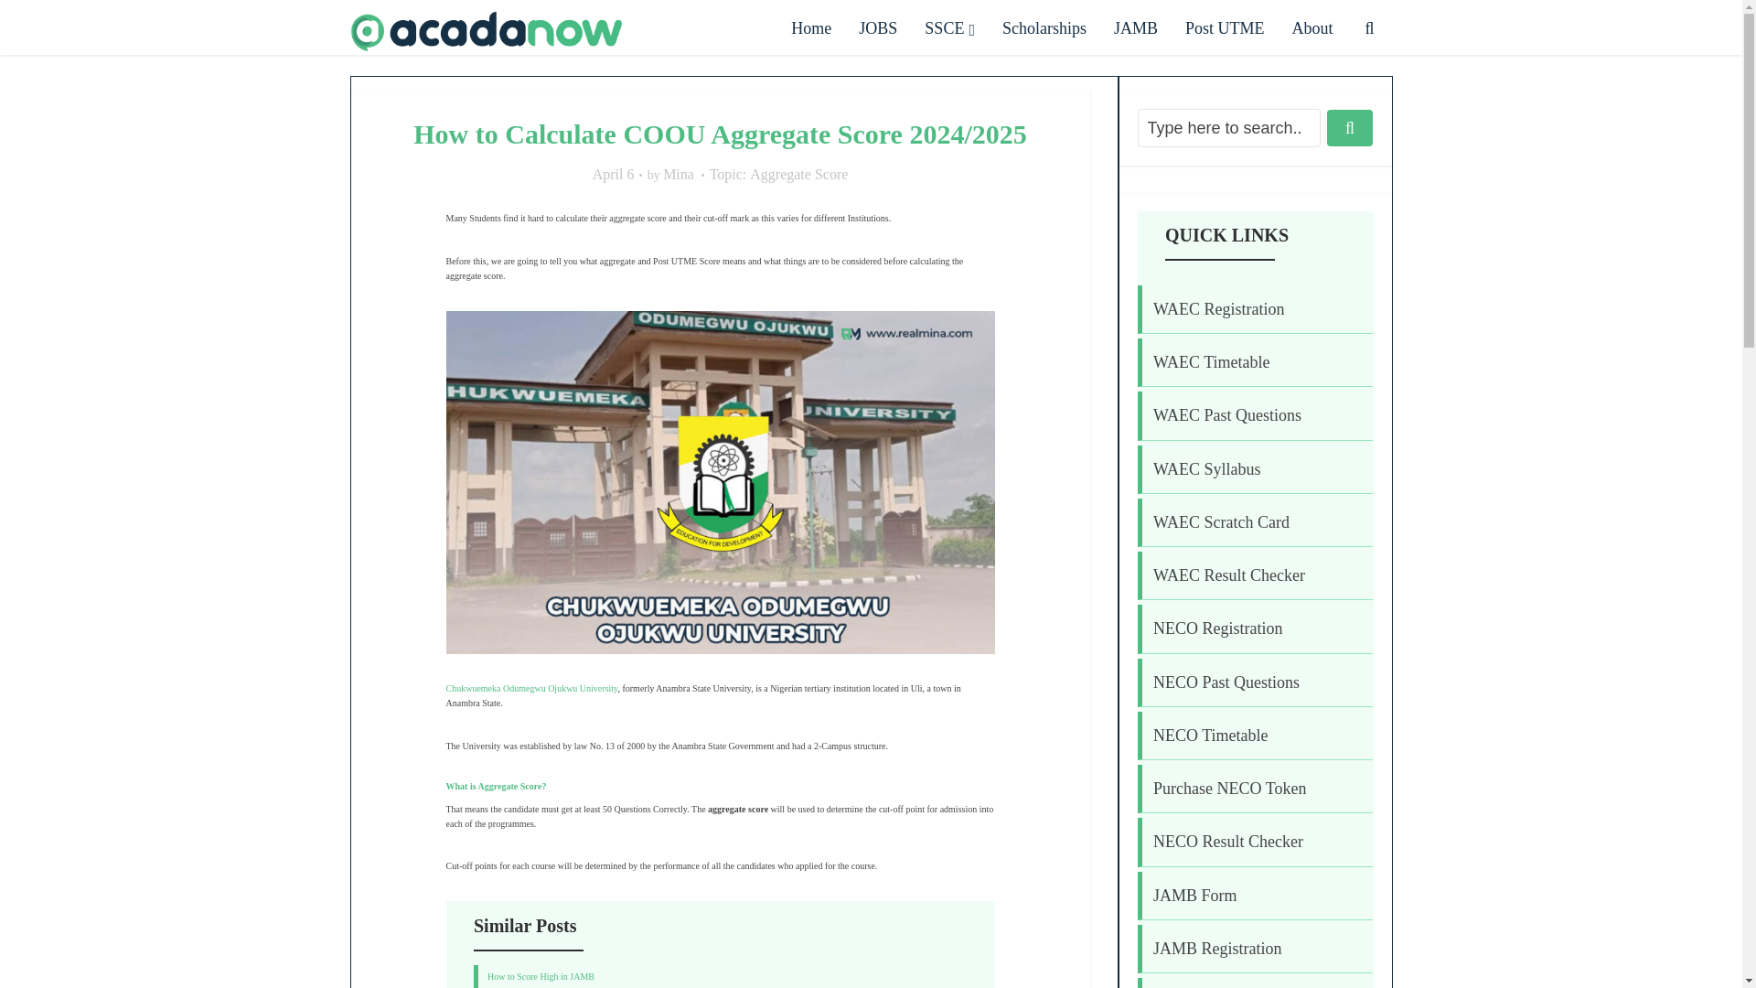 The height and width of the screenshot is (988, 1756). Describe the element at coordinates (541, 976) in the screenshot. I see `How to Score High in JAMB` at that location.